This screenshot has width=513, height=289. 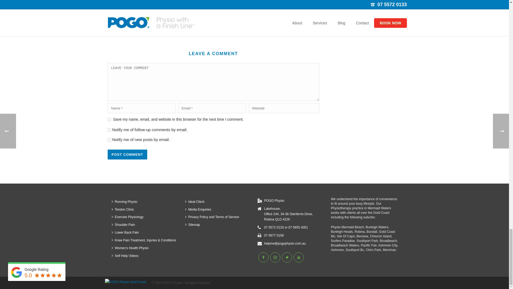 What do you see at coordinates (263, 257) in the screenshot?
I see `Follow Us on facebook` at bounding box center [263, 257].